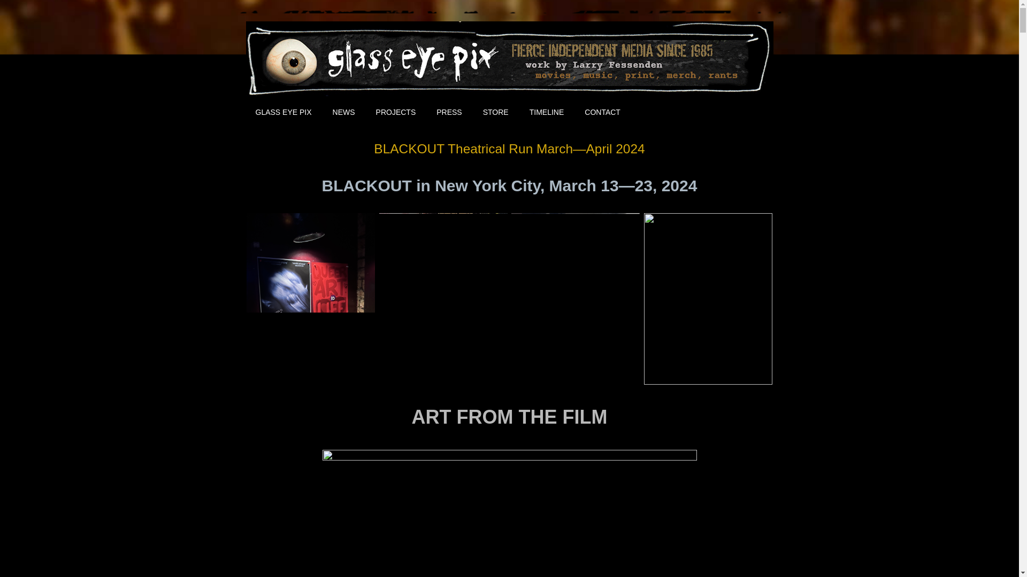 Image resolution: width=1027 pixels, height=577 pixels. Describe the element at coordinates (344, 112) in the screenshot. I see `NEWS` at that location.